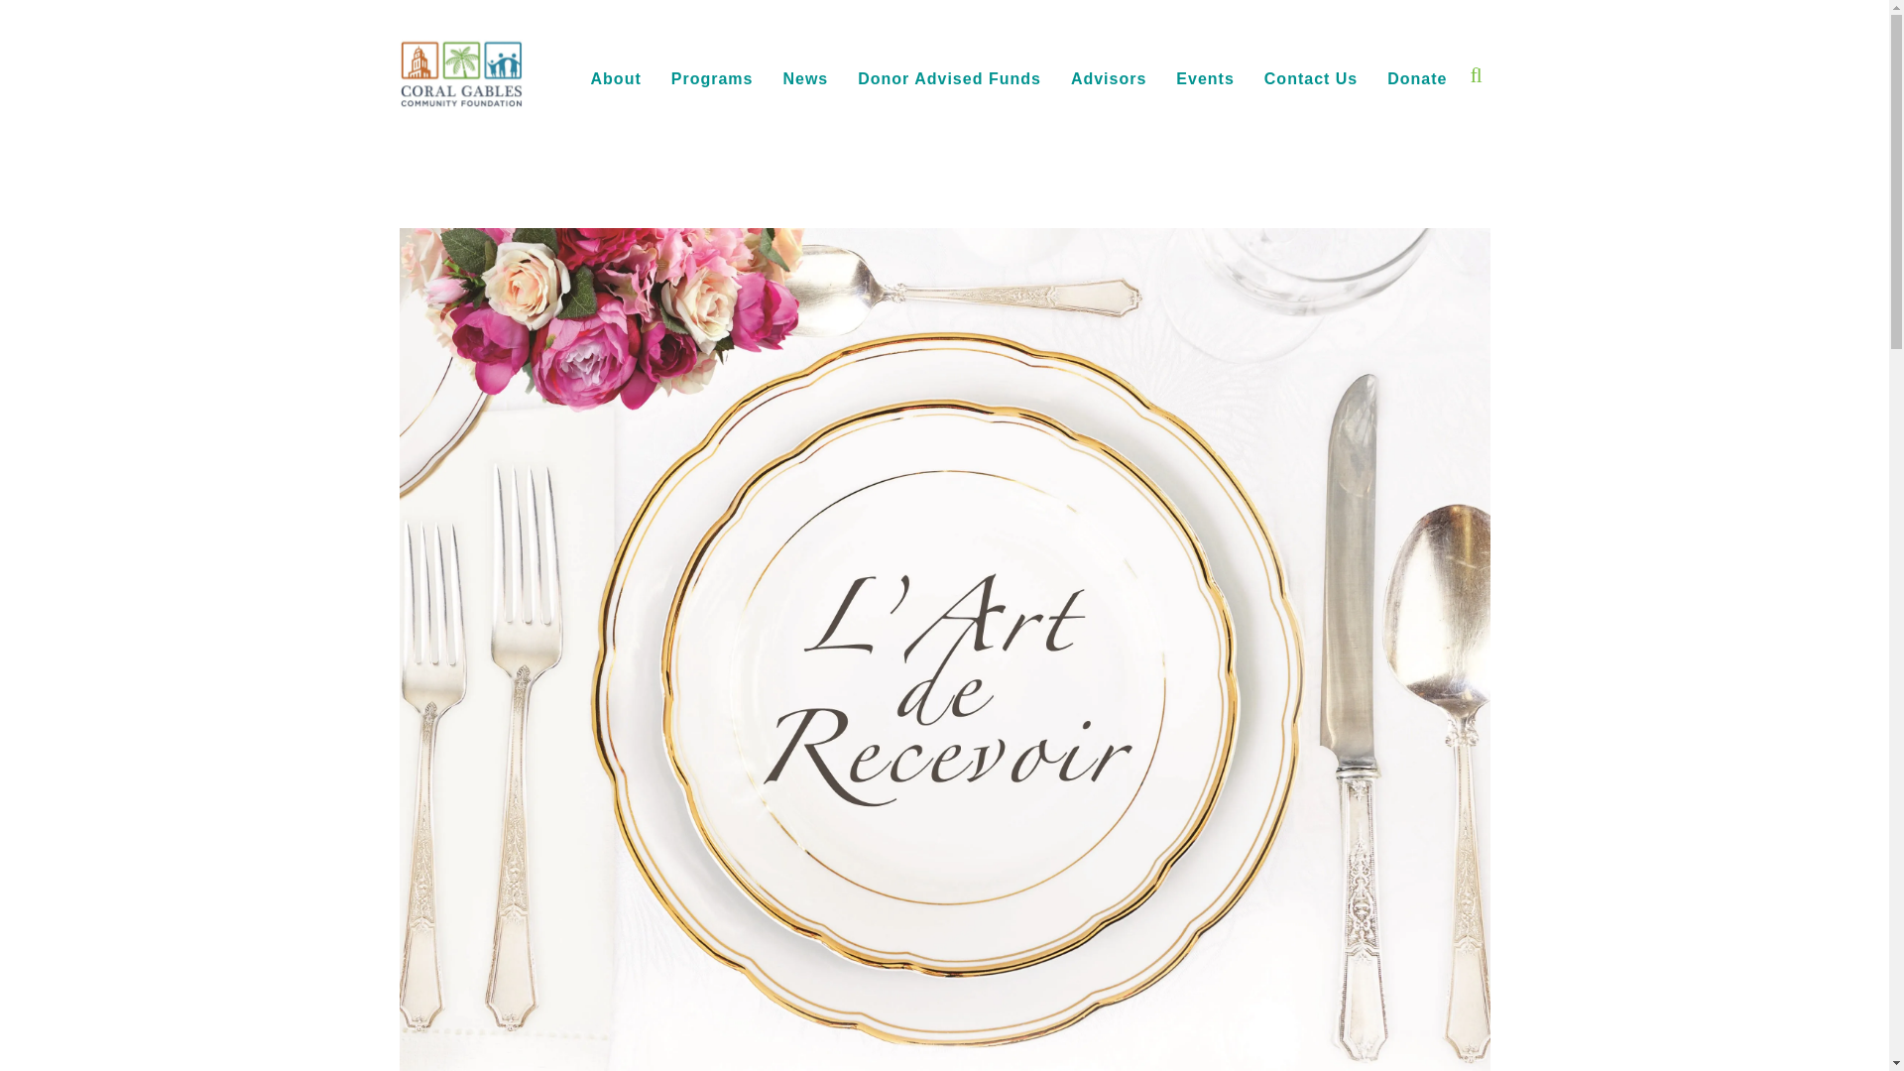 The height and width of the screenshot is (1071, 1904). Describe the element at coordinates (1205, 79) in the screenshot. I see `Events` at that location.